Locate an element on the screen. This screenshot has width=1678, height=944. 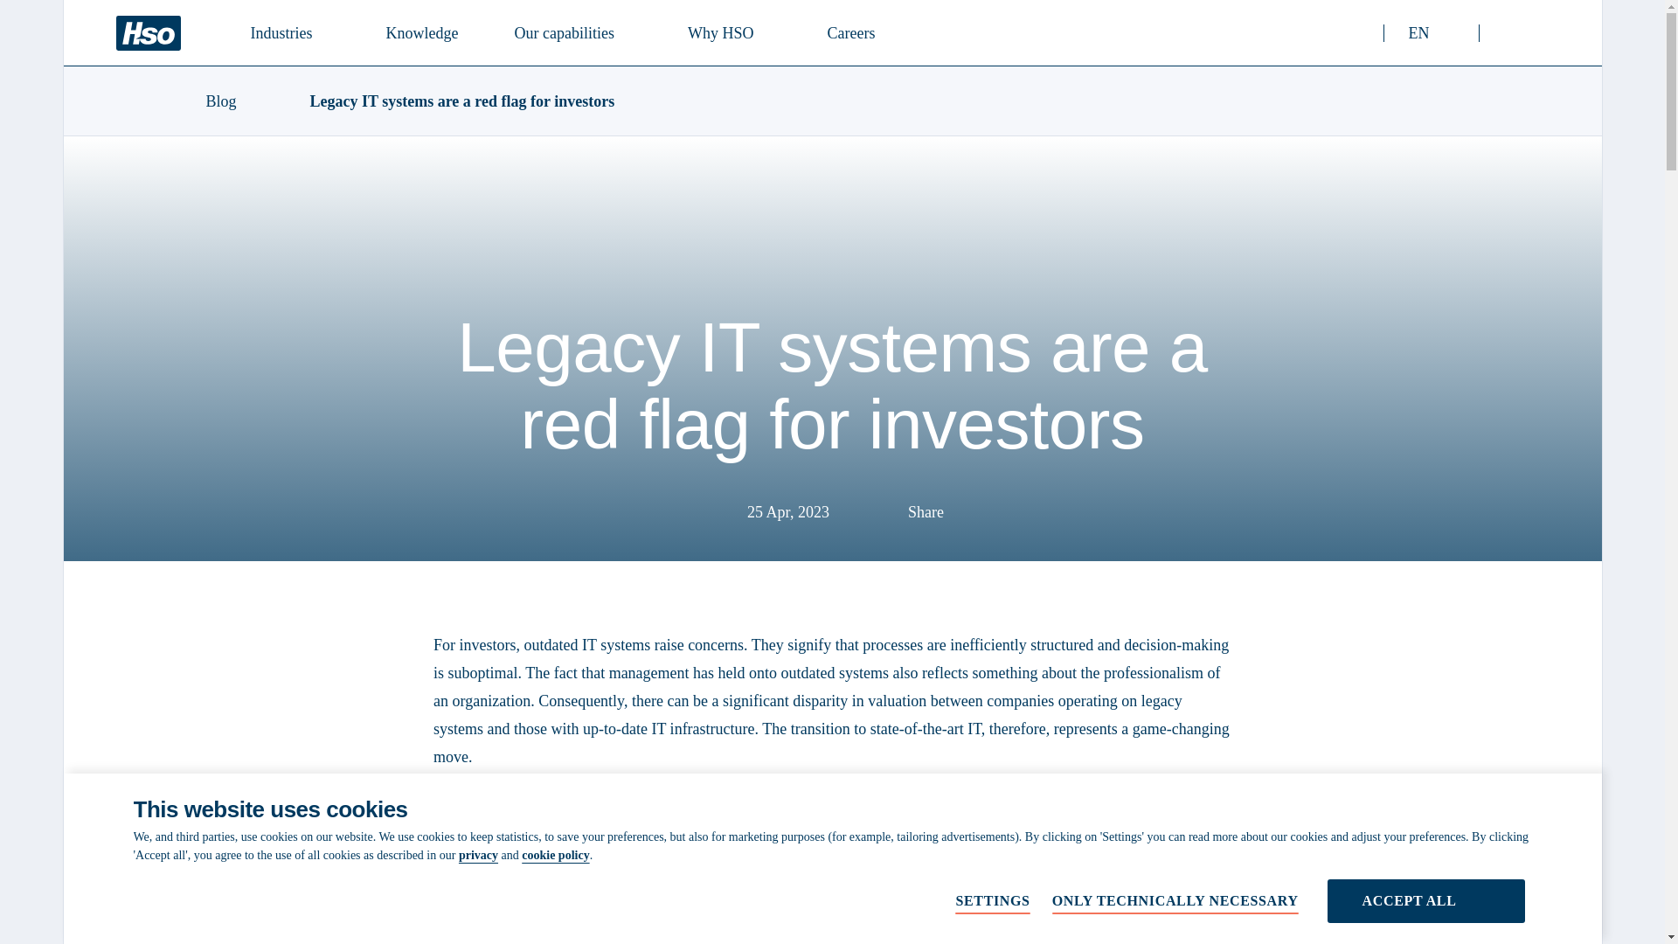
Privacy Policy is located at coordinates (478, 855).